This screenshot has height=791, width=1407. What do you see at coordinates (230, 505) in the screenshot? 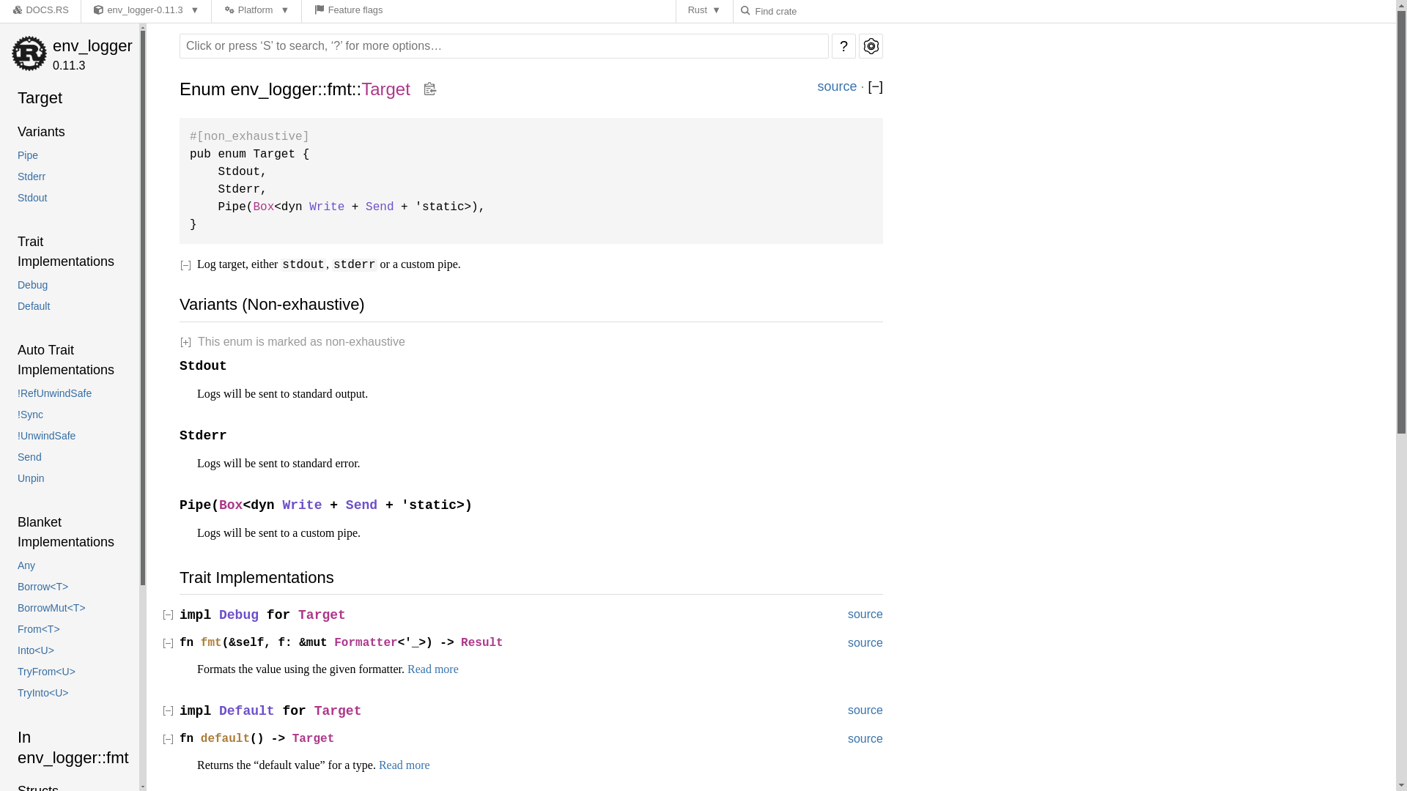
I see `struct alloc::boxed::Box` at bounding box center [230, 505].